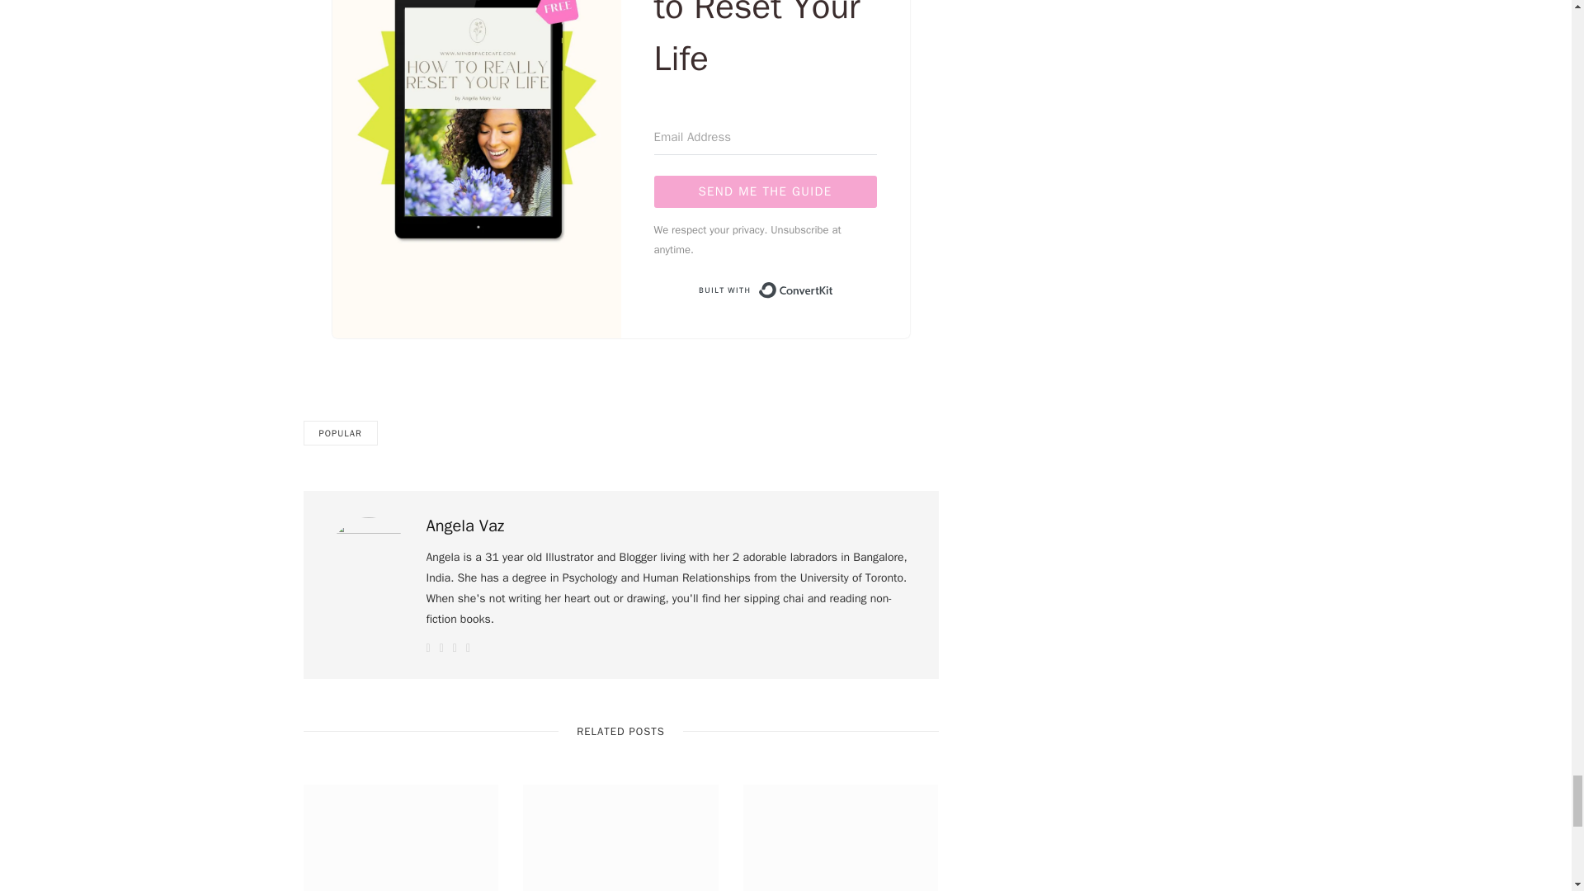 Image resolution: width=1584 pixels, height=891 pixels. What do you see at coordinates (401, 838) in the screenshot?
I see `How to Live a Studio-Ghibli Life in 2024` at bounding box center [401, 838].